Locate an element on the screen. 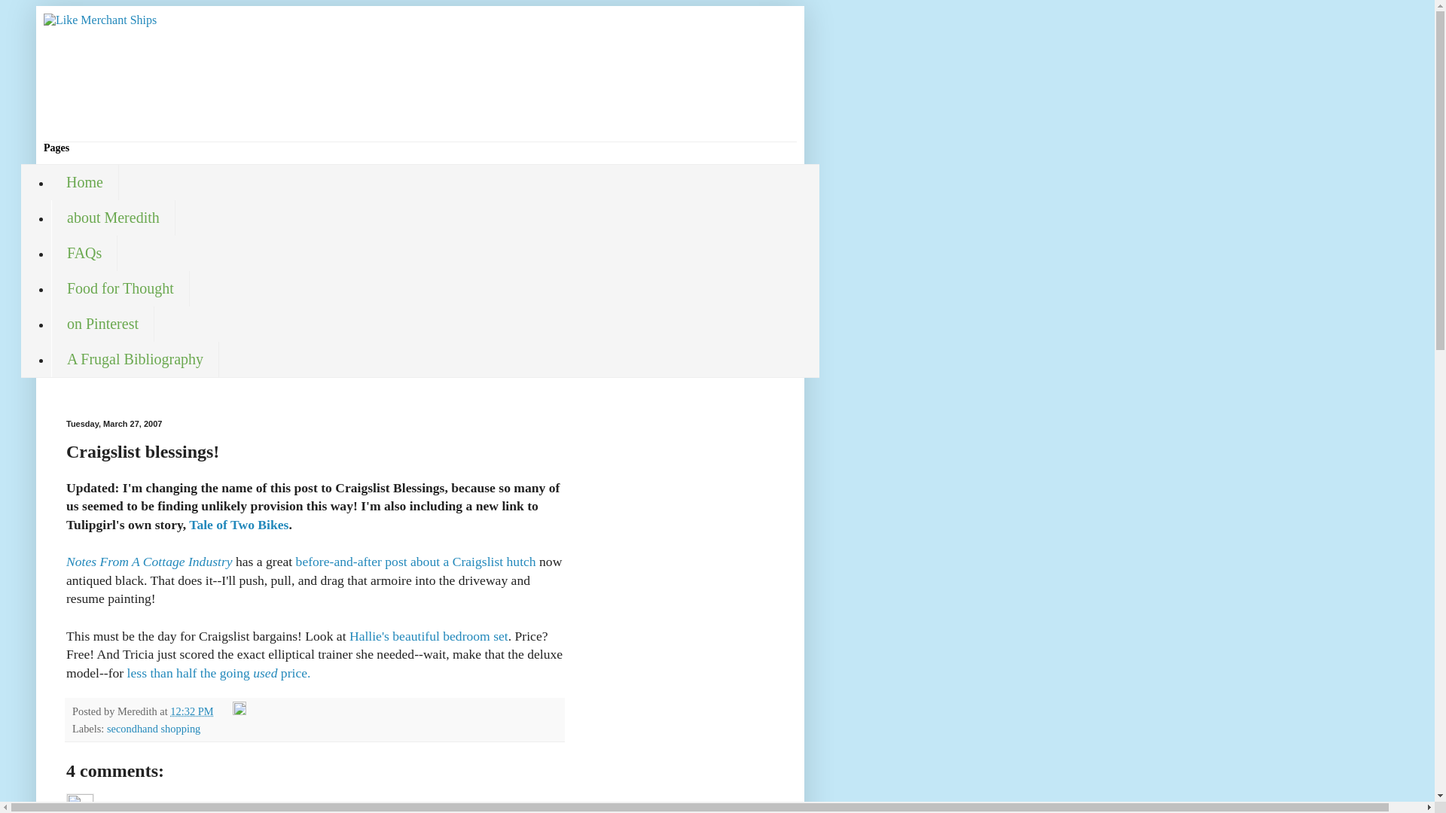  A Frugal Bibliography is located at coordinates (135, 359).